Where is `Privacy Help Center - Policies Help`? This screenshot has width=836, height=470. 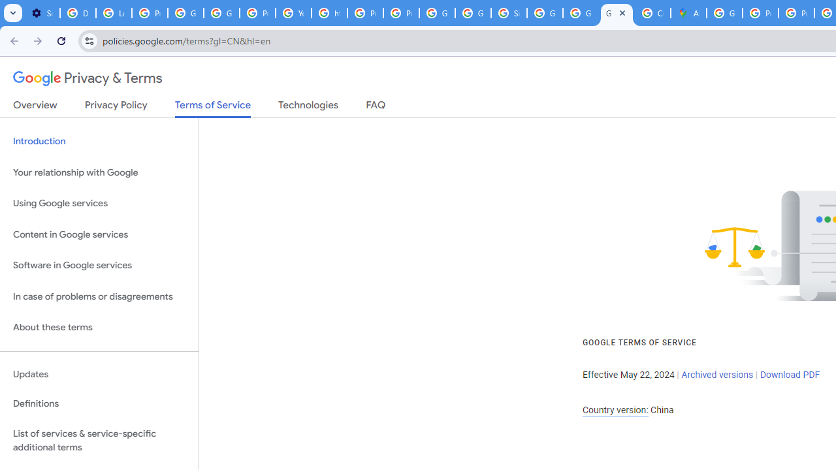
Privacy Help Center - Policies Help is located at coordinates (366, 13).